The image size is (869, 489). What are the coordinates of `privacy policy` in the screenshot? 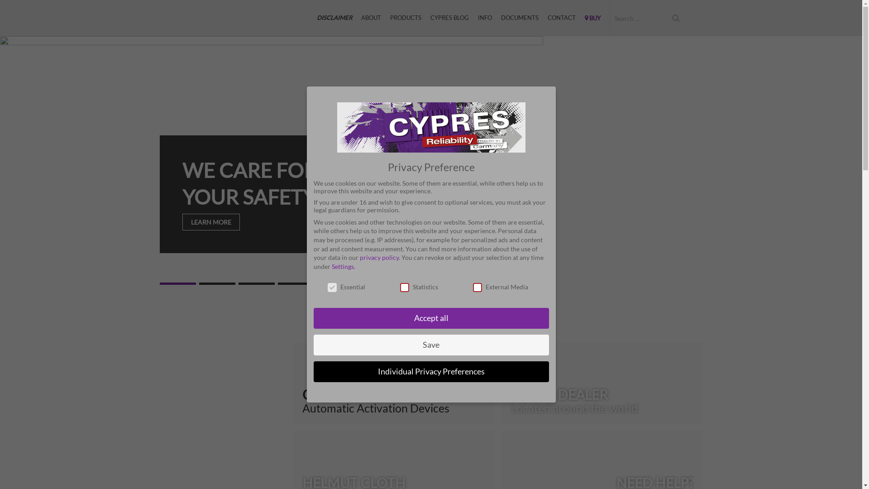 It's located at (379, 257).